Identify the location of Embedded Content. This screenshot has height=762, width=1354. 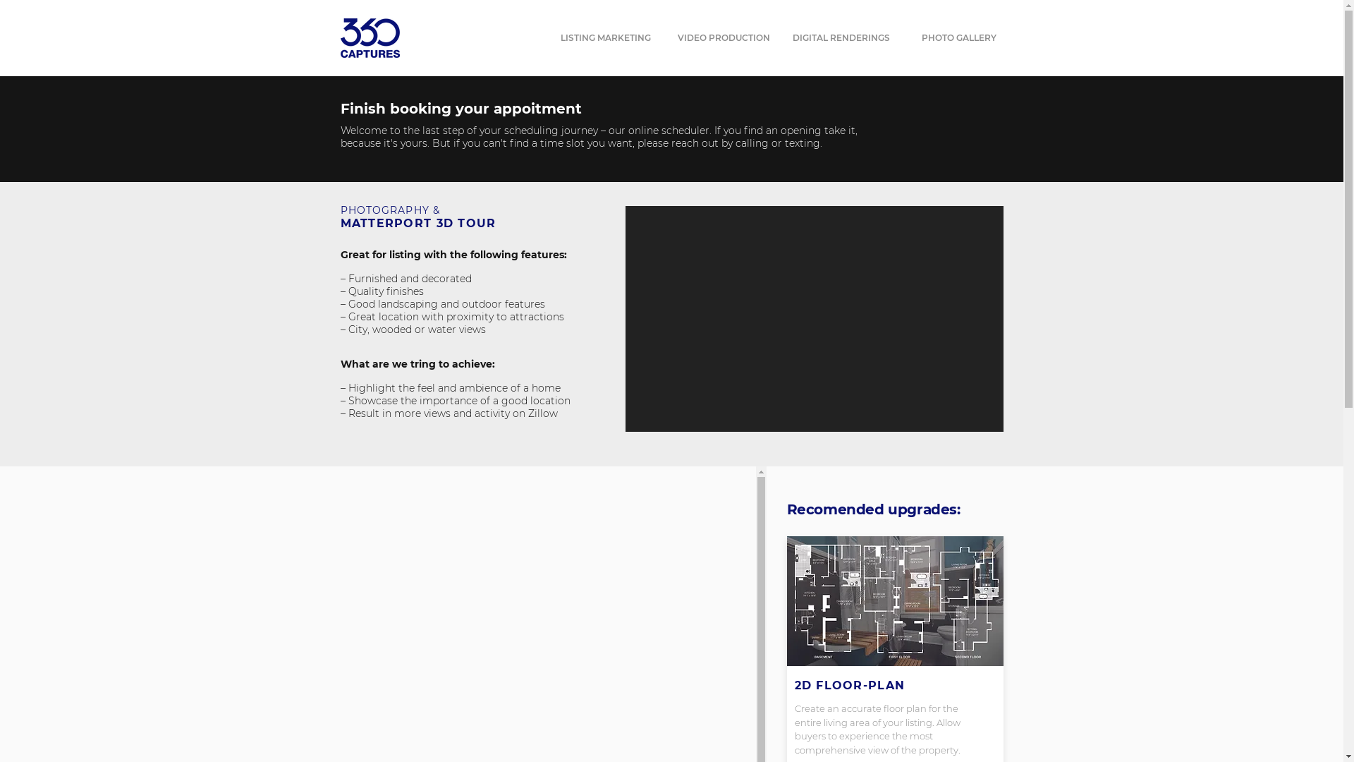
(814, 323).